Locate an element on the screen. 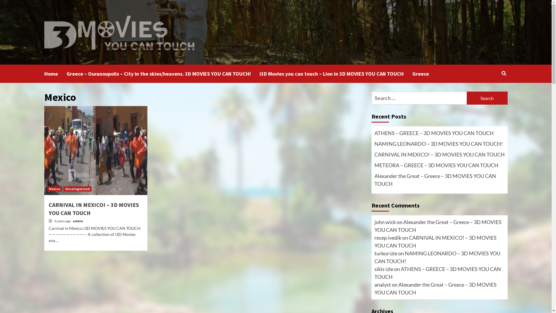 The width and height of the screenshot is (556, 313). Search is located at coordinates (487, 98).